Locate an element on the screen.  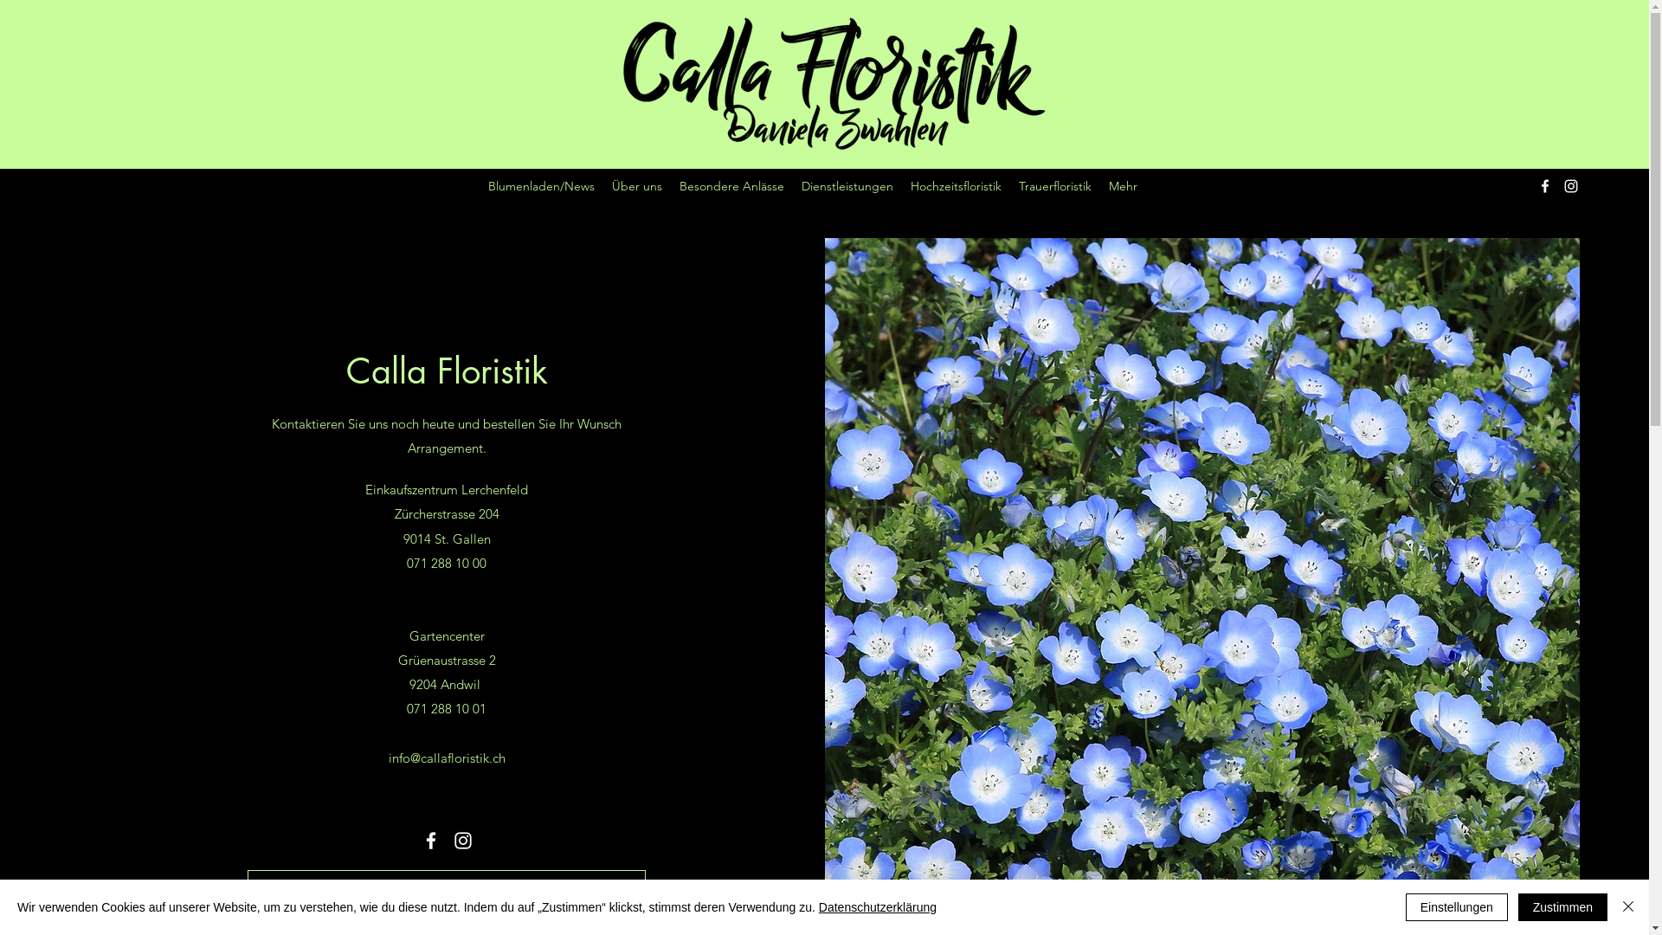
Zustimmen is located at coordinates (1563, 907).